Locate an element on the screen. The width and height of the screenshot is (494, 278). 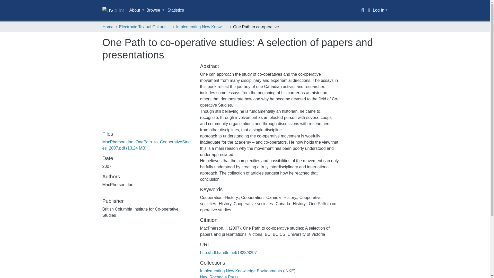
Search is located at coordinates (363, 10).